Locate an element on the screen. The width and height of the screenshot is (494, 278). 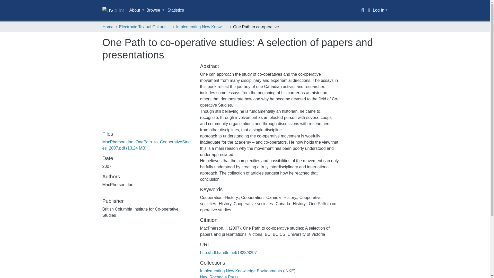
Search is located at coordinates (363, 10).